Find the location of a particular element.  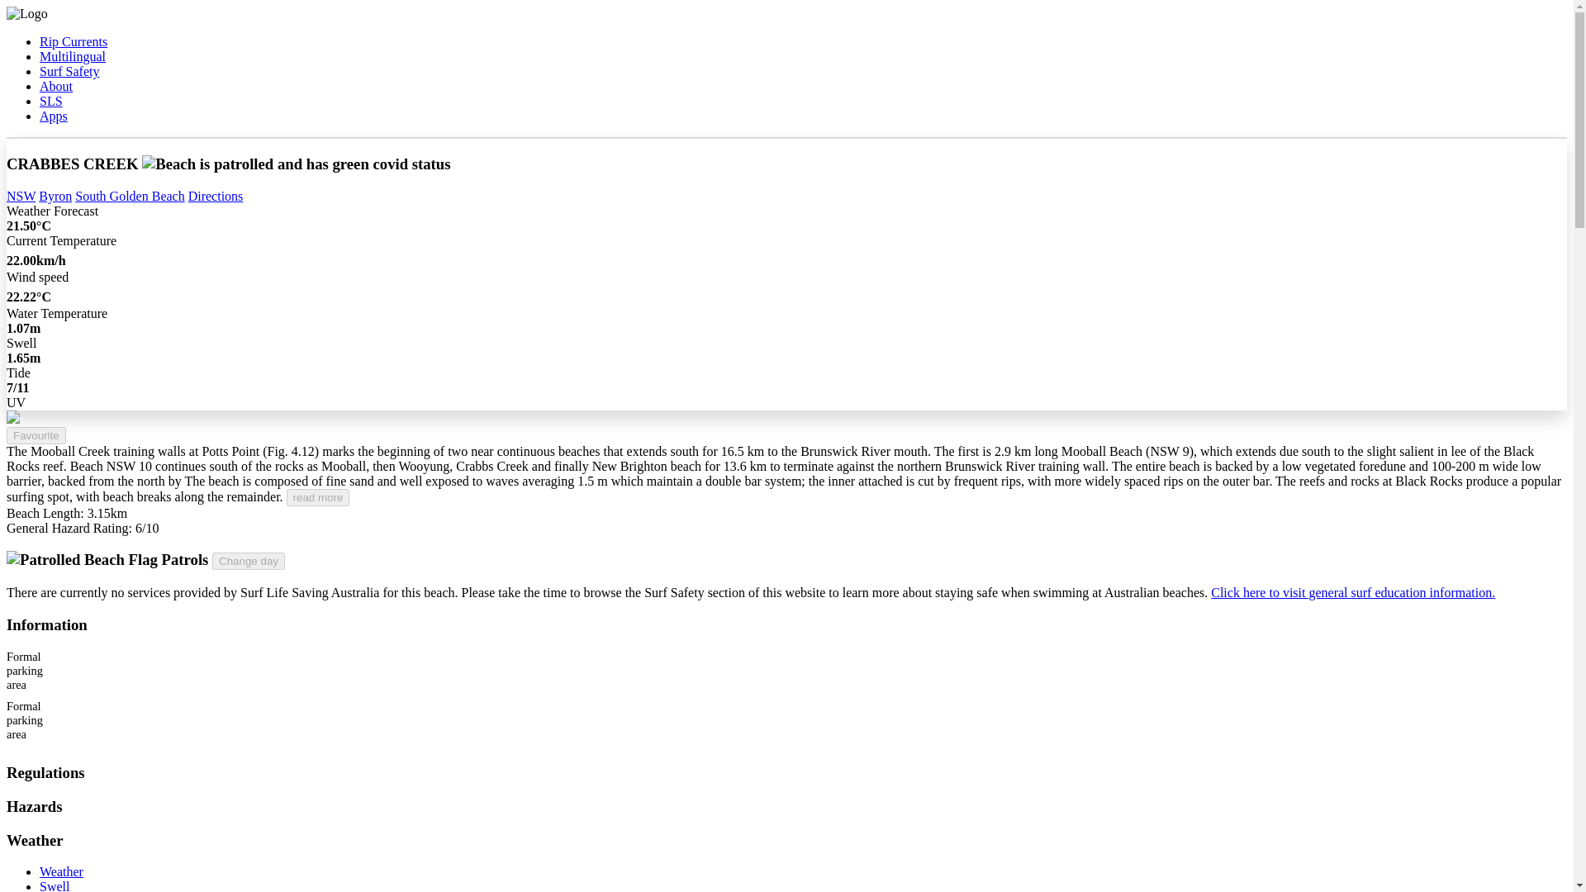

Show me direction to this beach is located at coordinates (216, 196).